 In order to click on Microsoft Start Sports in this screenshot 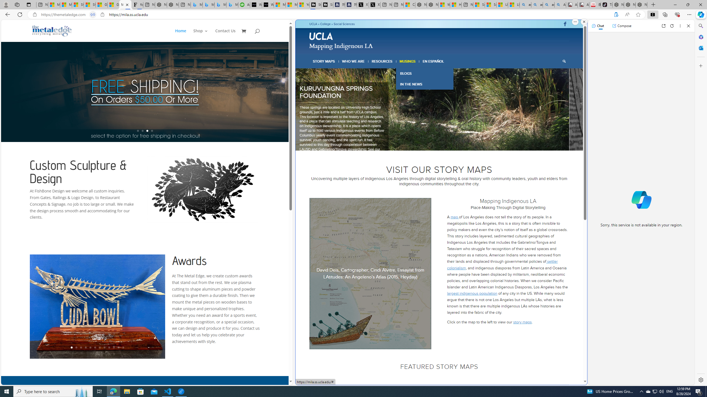, I will do `click(279, 5)`.